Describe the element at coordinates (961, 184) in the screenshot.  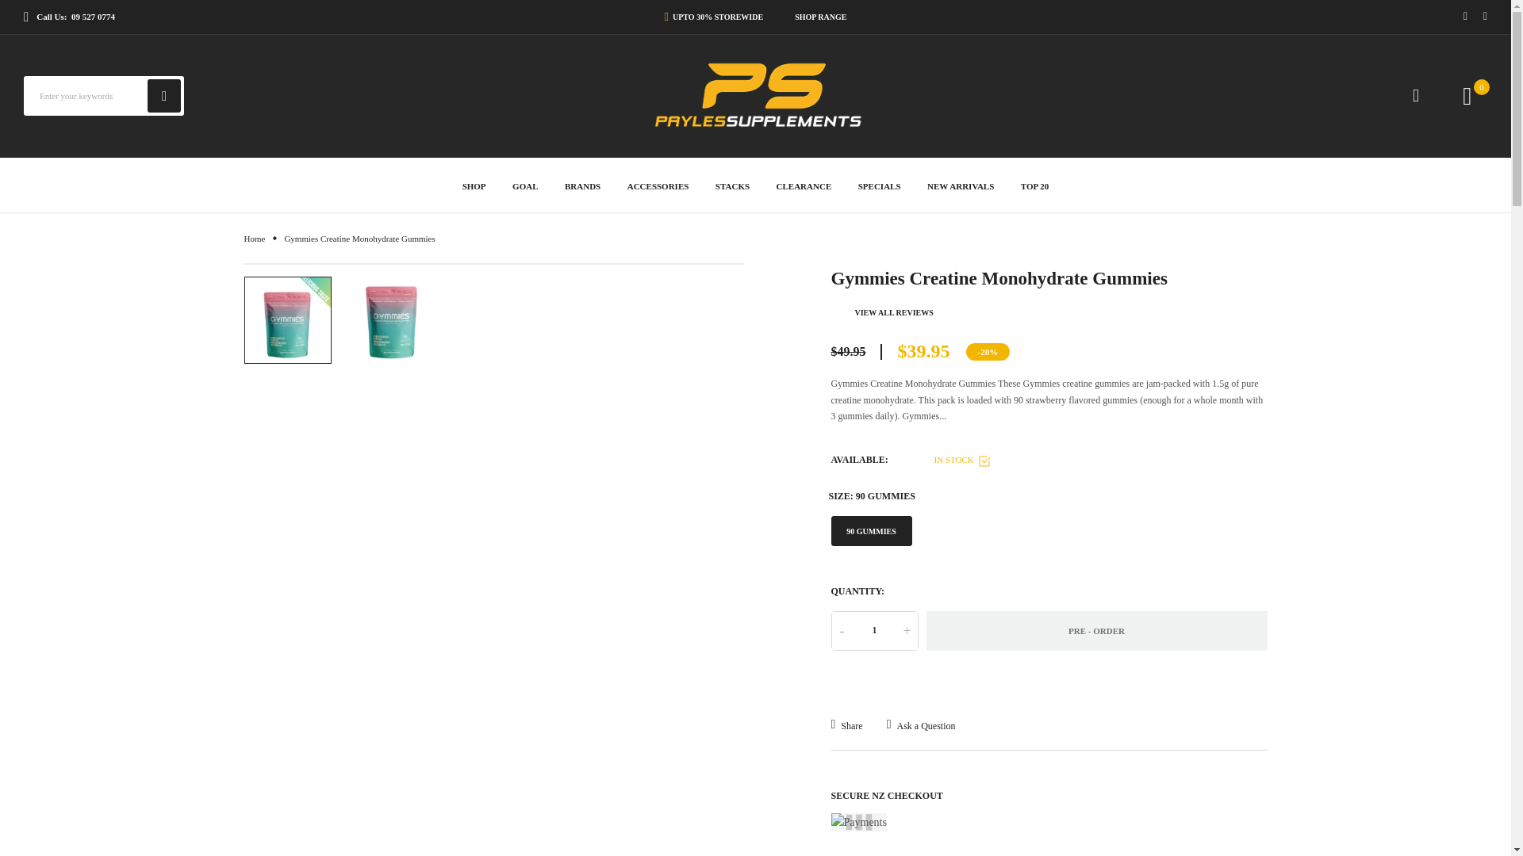
I see `New Arrivals` at that location.